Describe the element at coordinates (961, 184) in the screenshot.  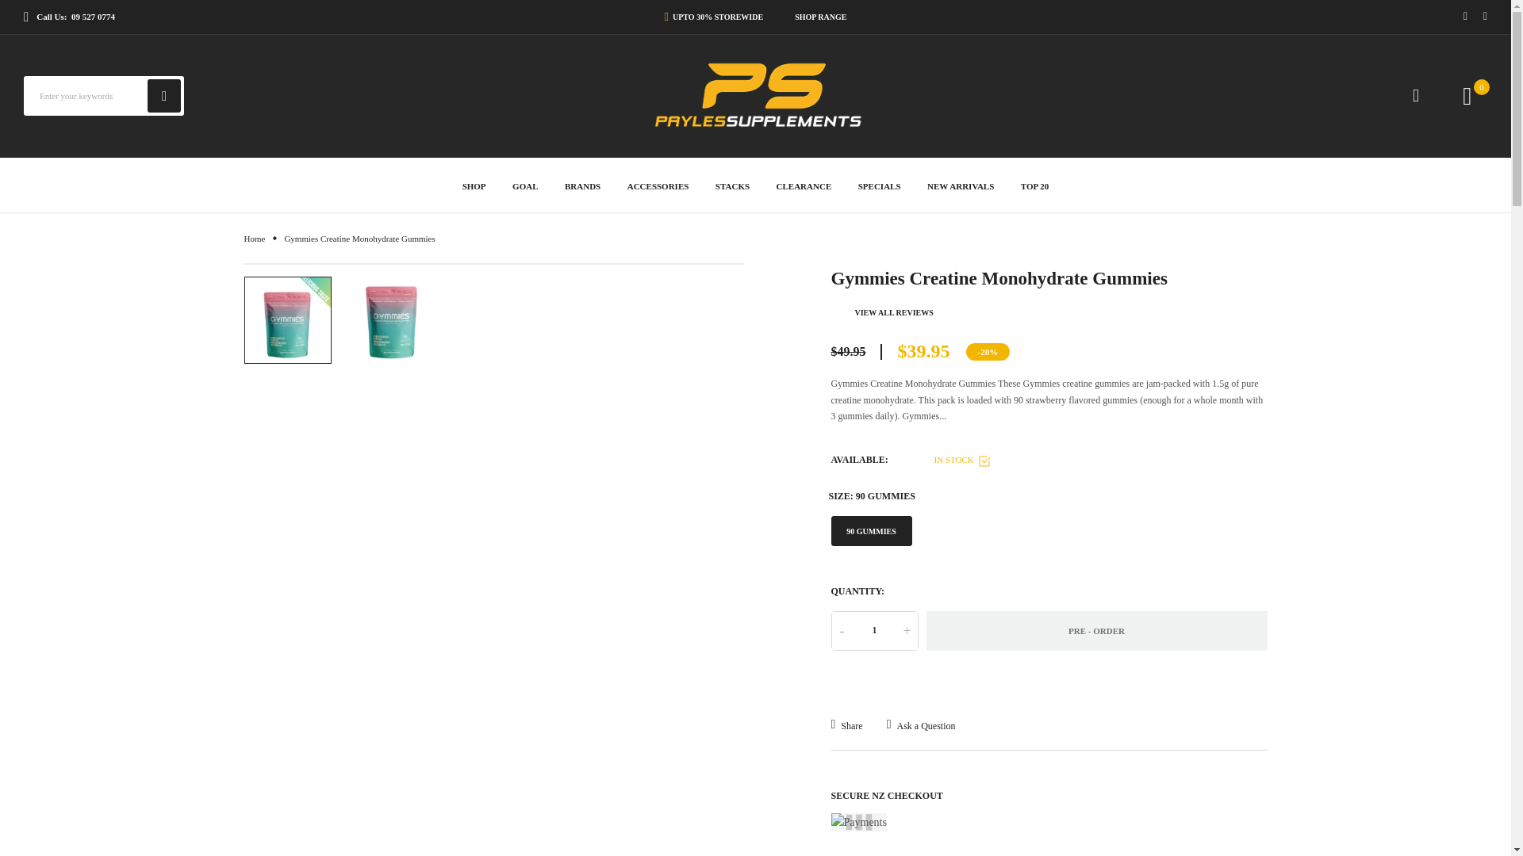
I see `New Arrivals` at that location.